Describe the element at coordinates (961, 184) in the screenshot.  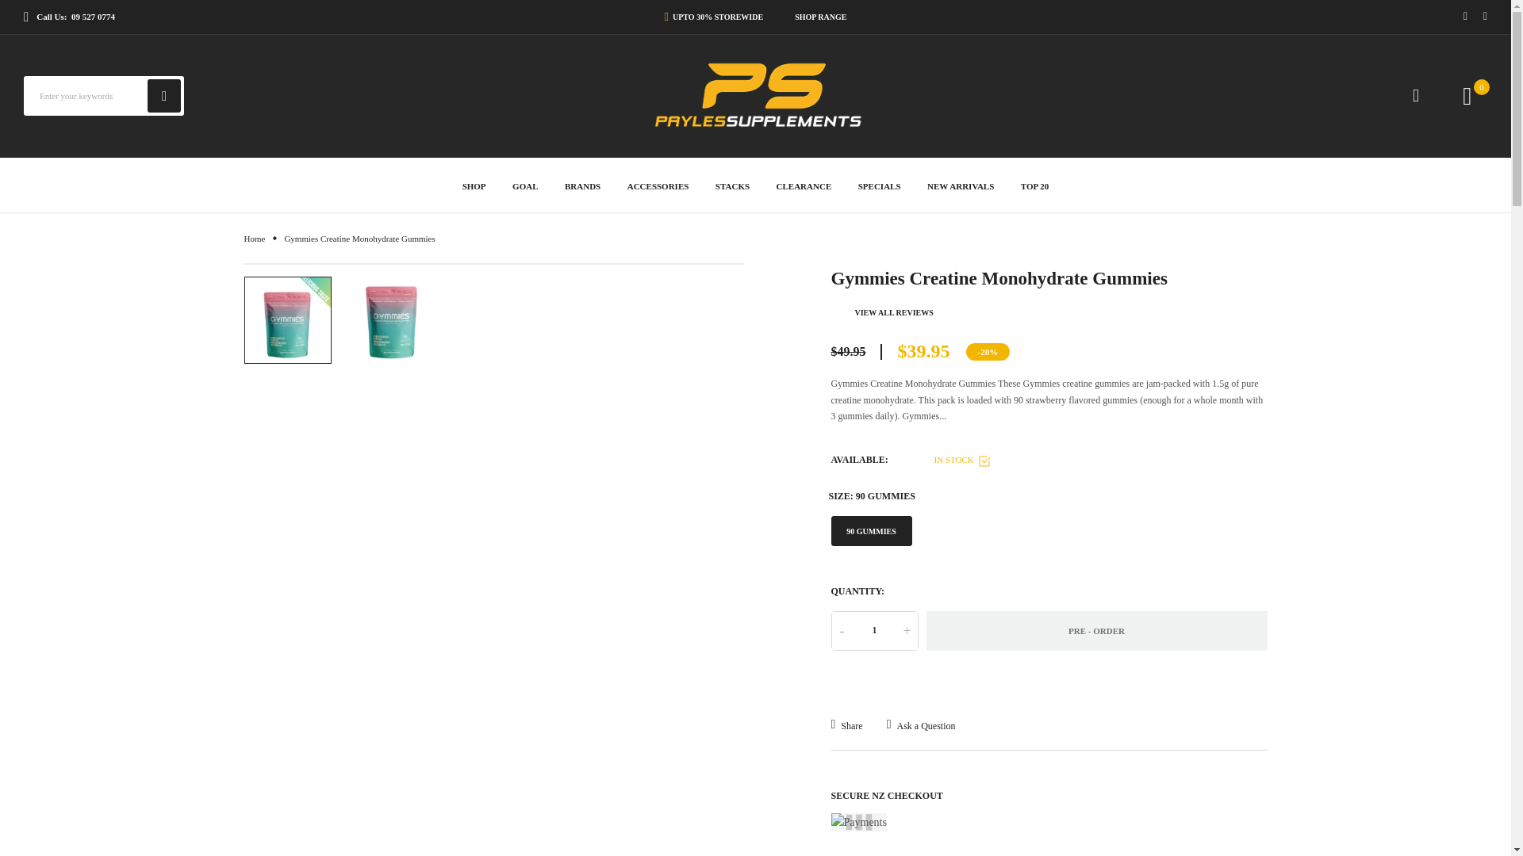
I see `New Arrivals` at that location.